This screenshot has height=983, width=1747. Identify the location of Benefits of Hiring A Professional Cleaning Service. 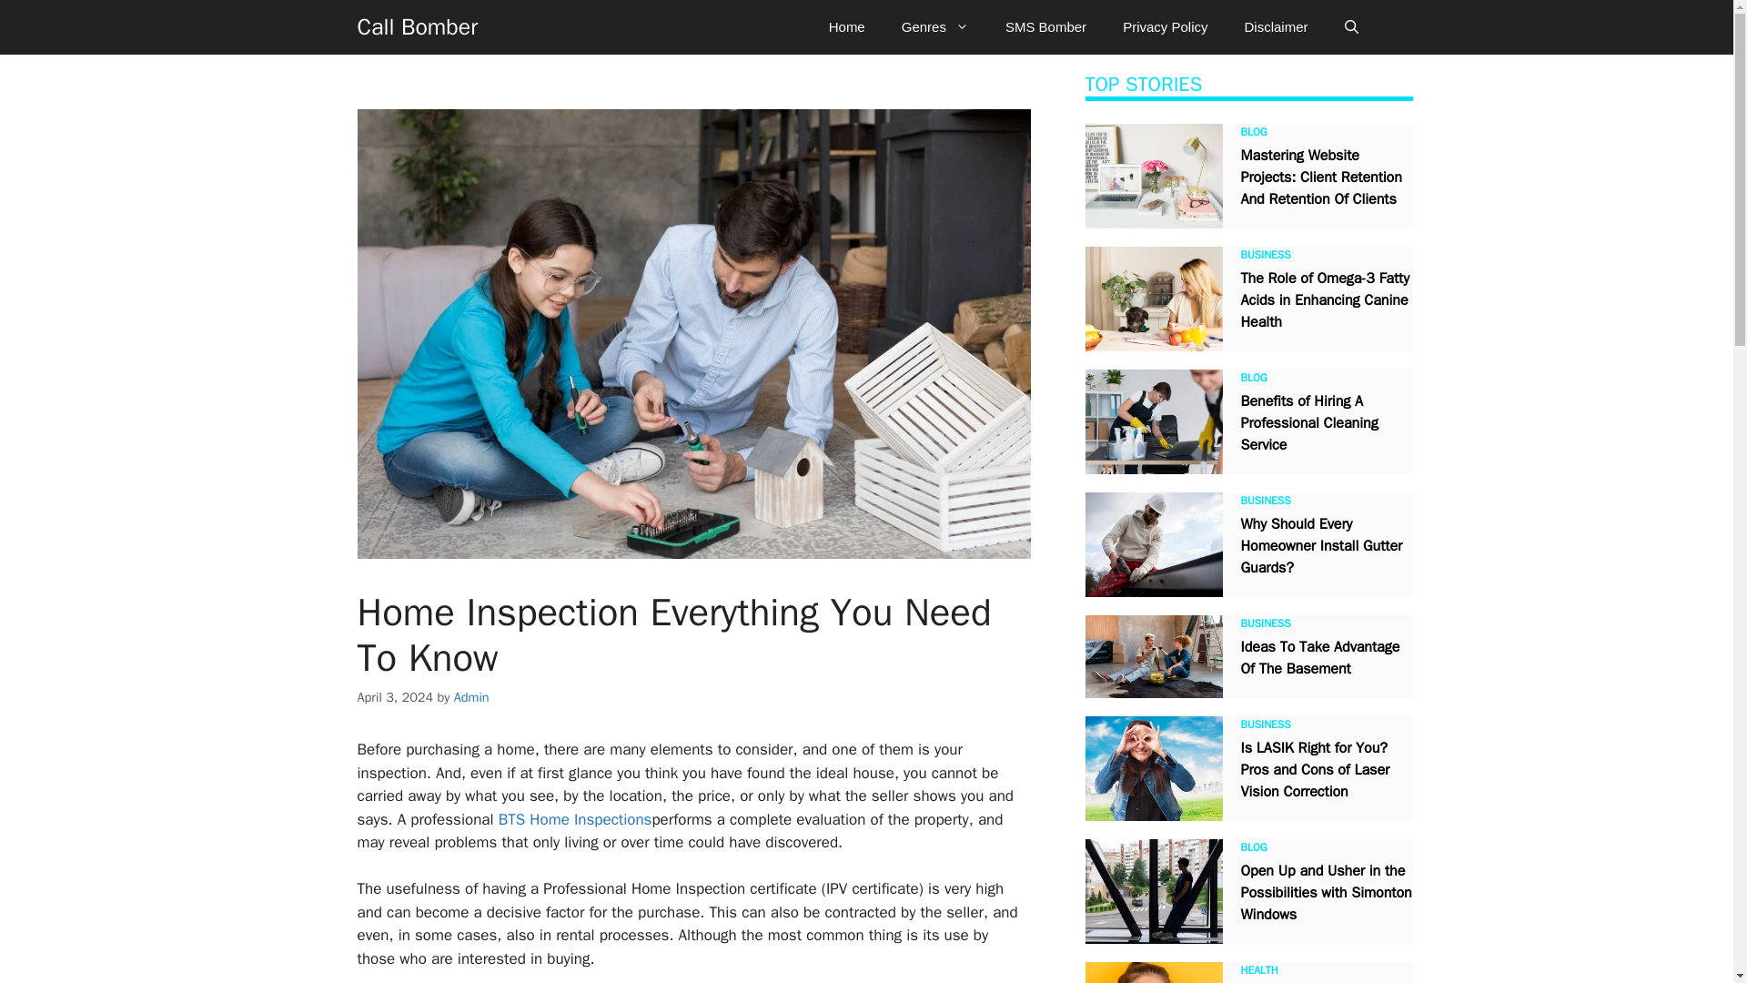
(1308, 422).